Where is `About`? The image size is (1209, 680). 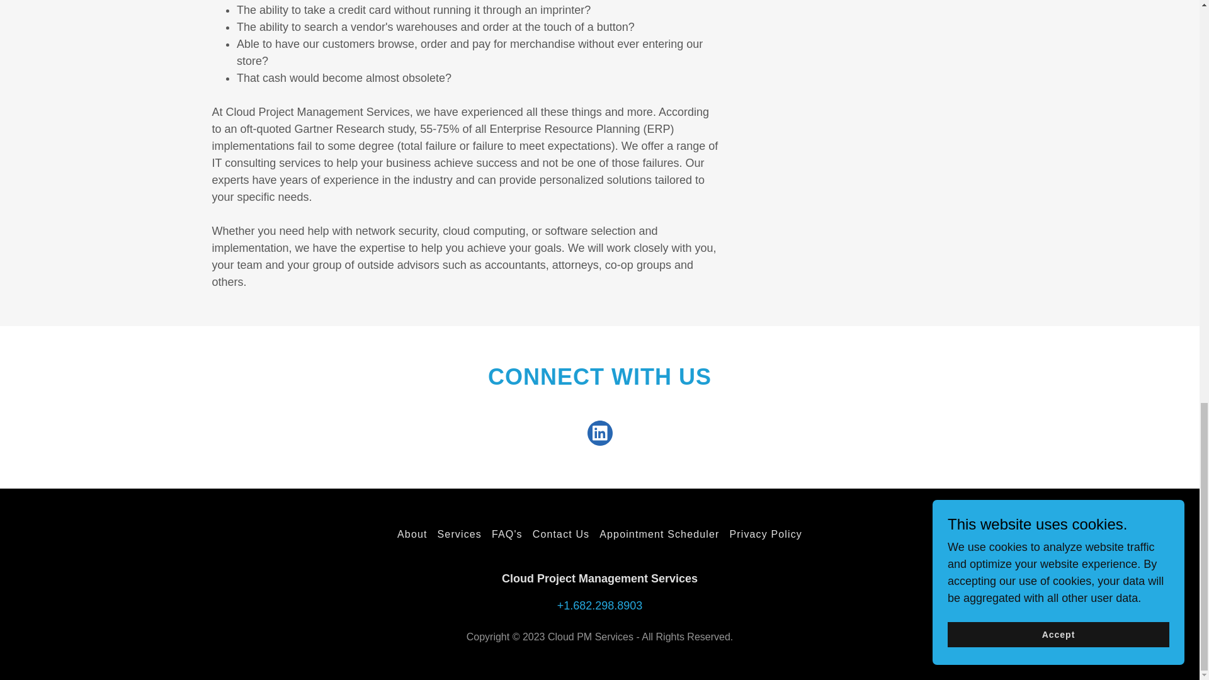
About is located at coordinates (412, 534).